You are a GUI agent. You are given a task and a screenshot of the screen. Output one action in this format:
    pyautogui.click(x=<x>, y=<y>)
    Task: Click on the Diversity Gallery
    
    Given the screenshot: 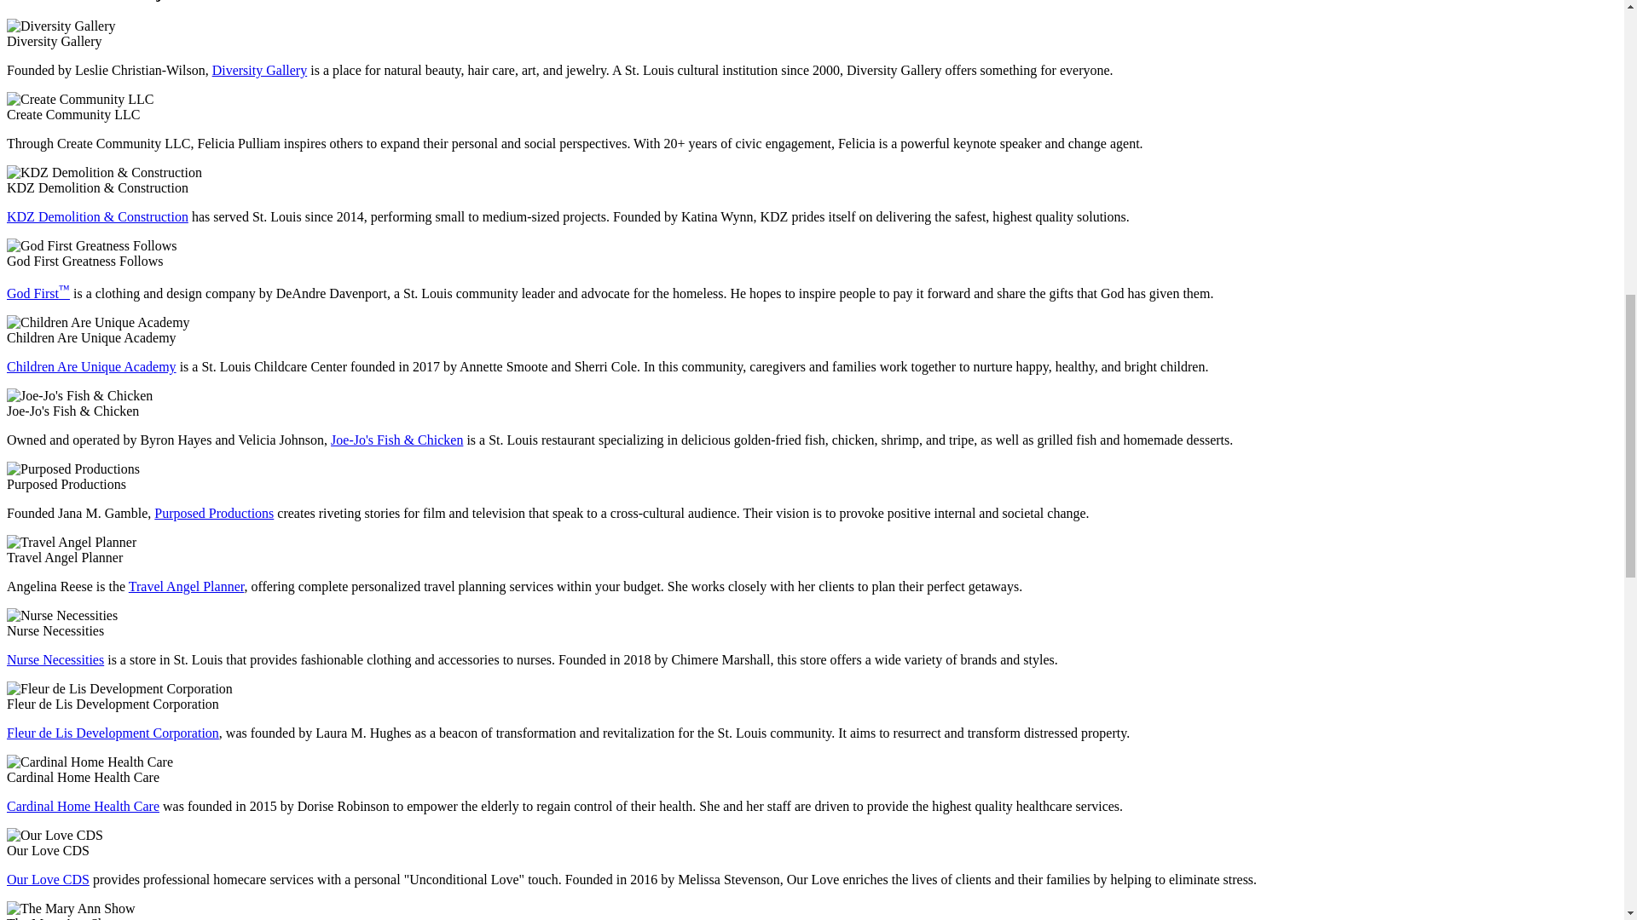 What is the action you would take?
    pyautogui.click(x=259, y=70)
    